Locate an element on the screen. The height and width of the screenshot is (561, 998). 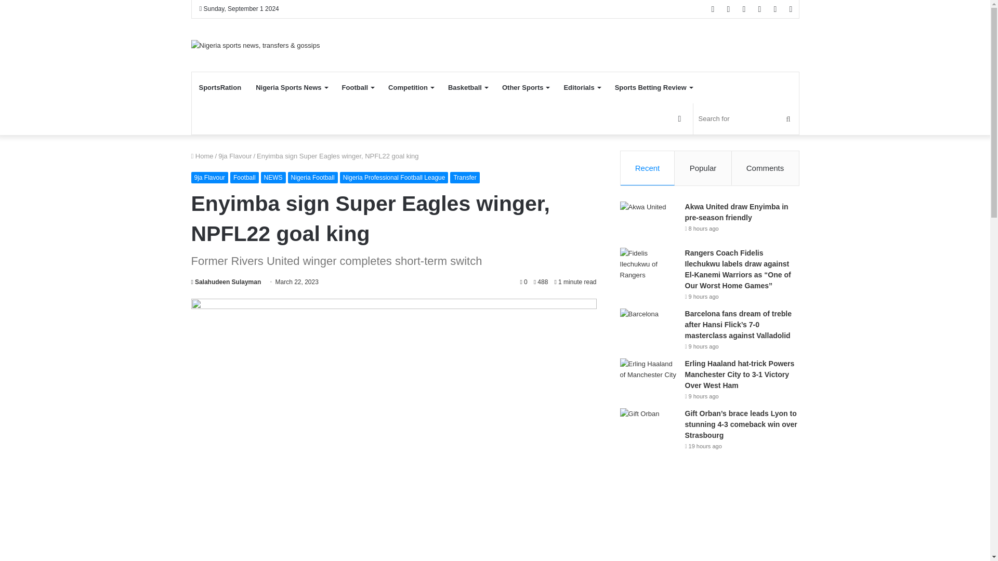
SportsRation is located at coordinates (220, 87).